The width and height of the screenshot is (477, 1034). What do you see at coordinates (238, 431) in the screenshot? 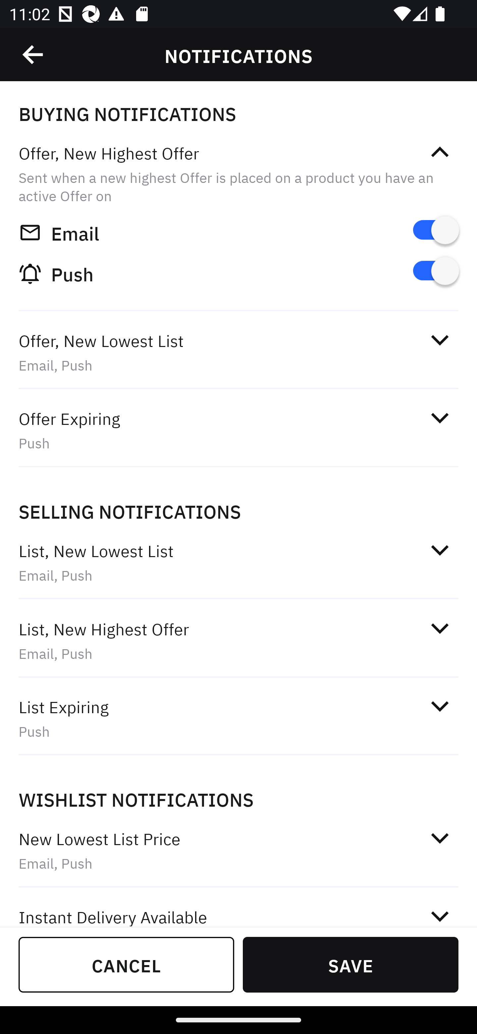
I see `Offer Expiring  Push` at bounding box center [238, 431].